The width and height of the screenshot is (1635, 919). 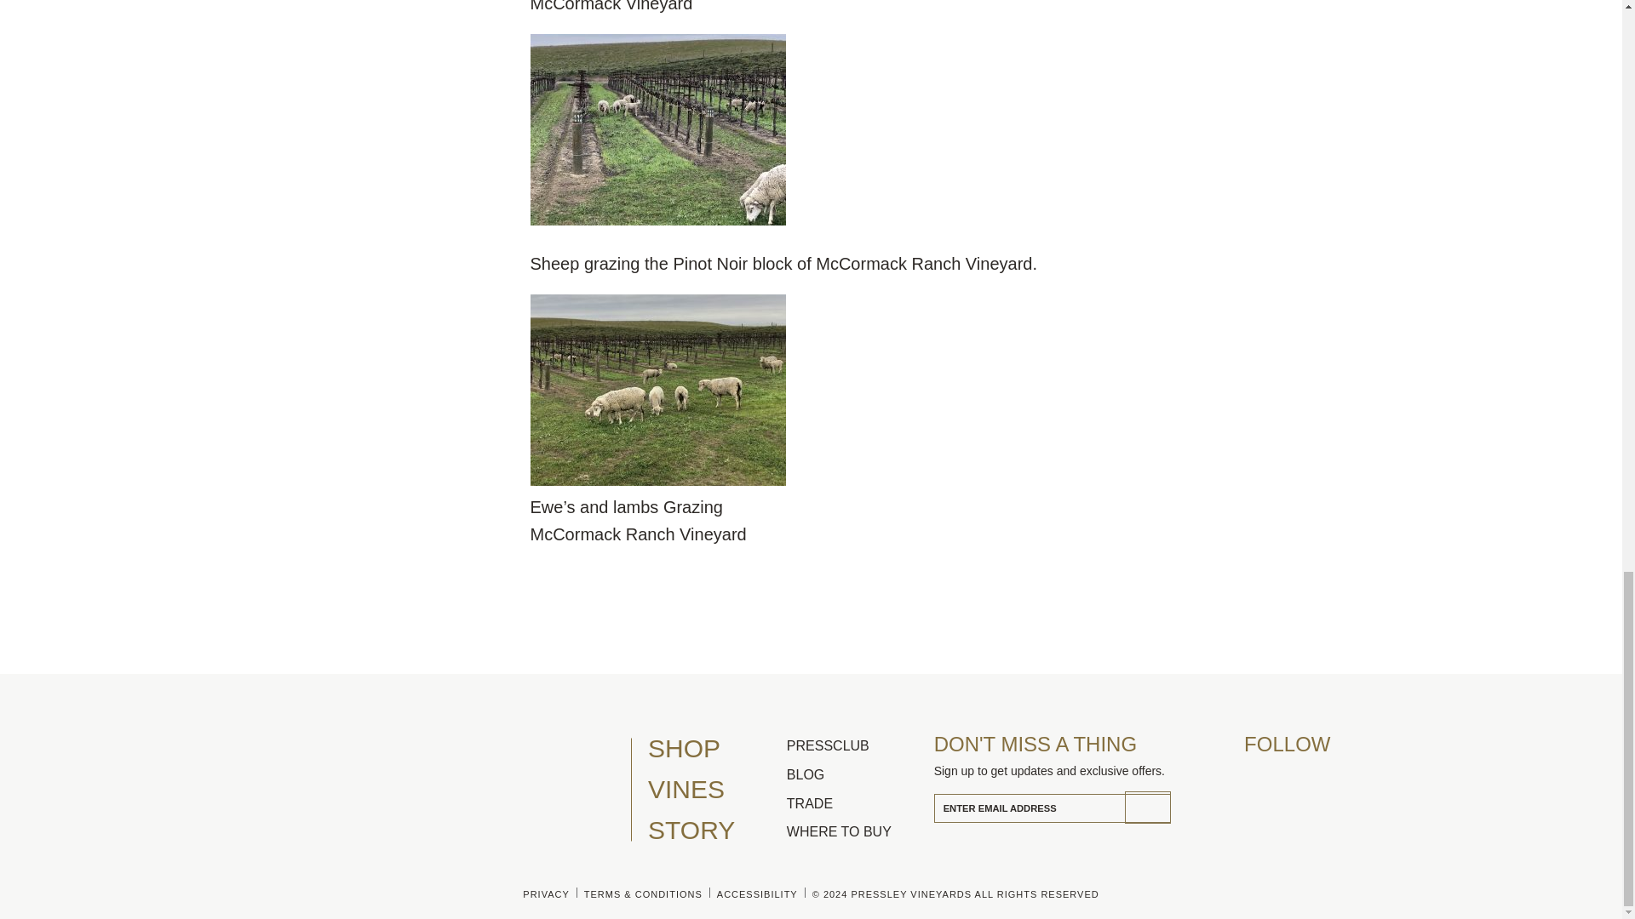 I want to click on Pressclub, so click(x=855, y=745).